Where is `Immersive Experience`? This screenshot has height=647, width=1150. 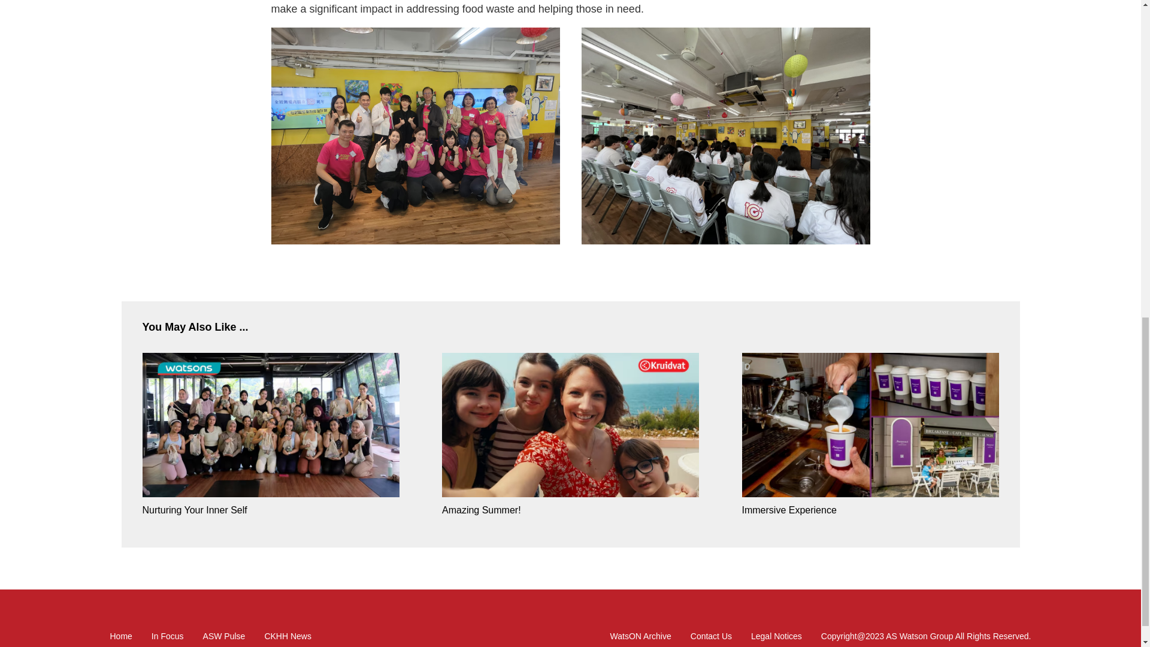
Immersive Experience is located at coordinates (870, 510).